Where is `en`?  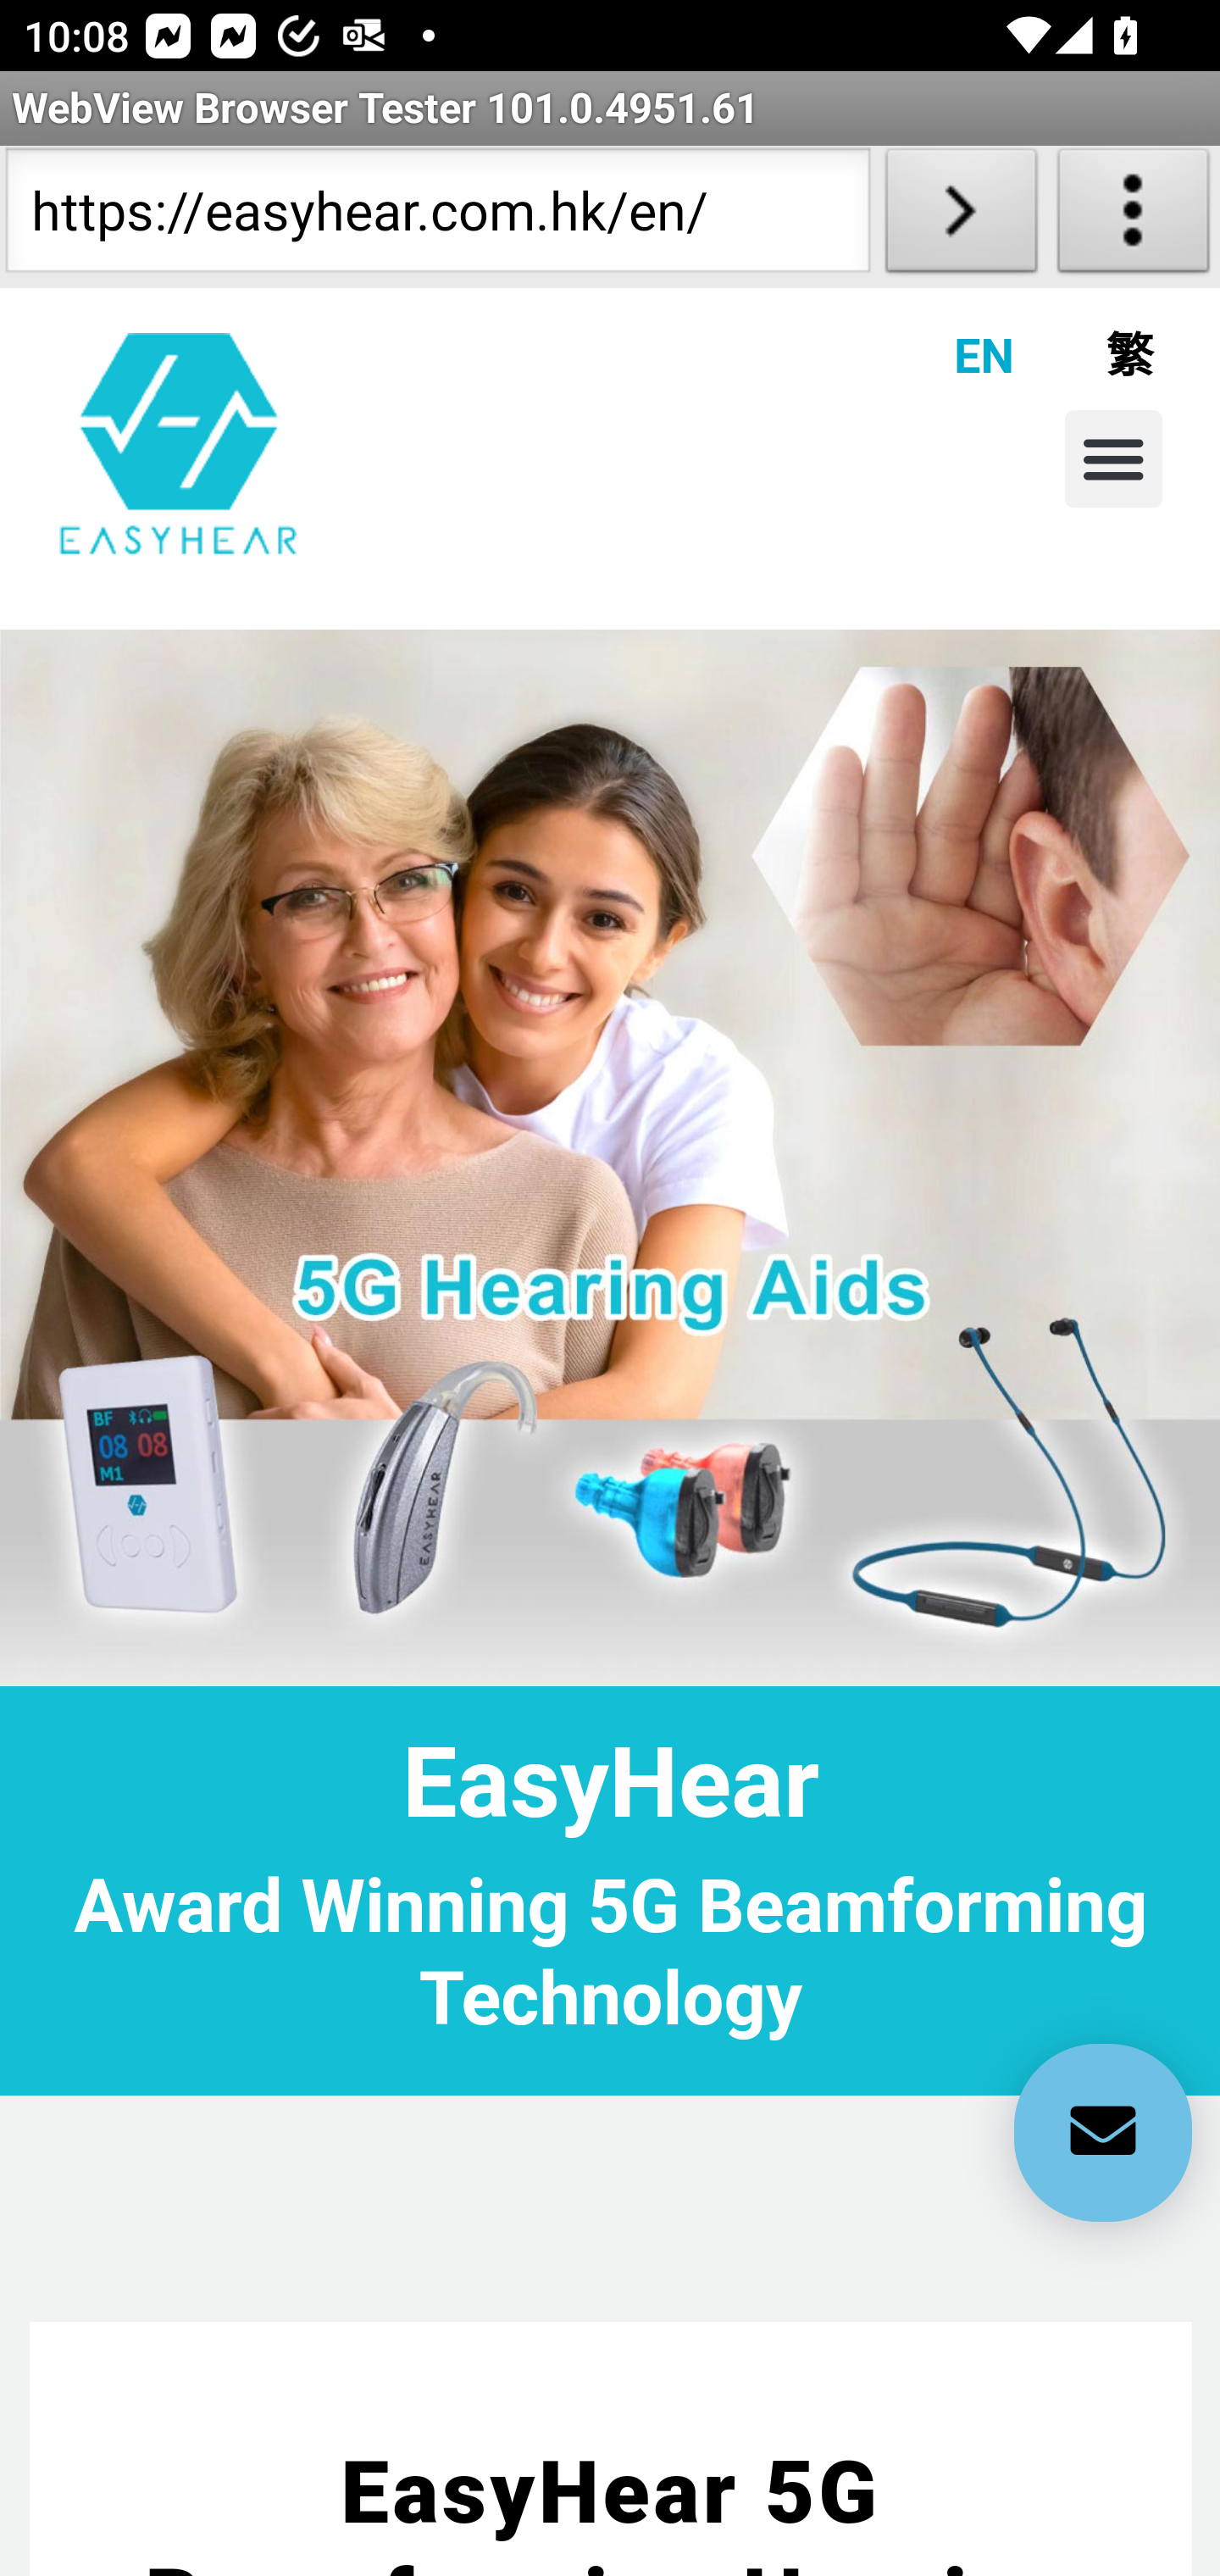
en is located at coordinates (179, 442).